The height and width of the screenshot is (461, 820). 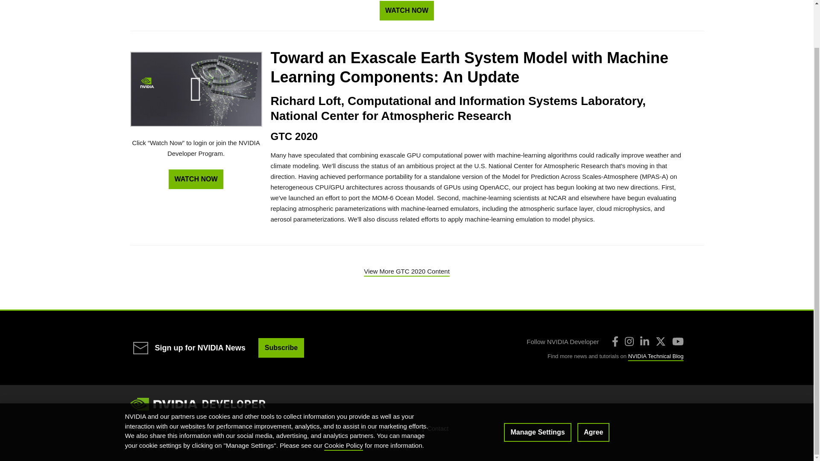 I want to click on Manage Settings, so click(x=537, y=385).